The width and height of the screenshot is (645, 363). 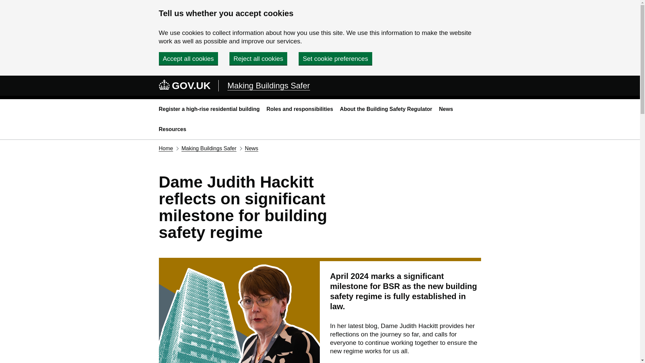 I want to click on Resources, so click(x=172, y=129).